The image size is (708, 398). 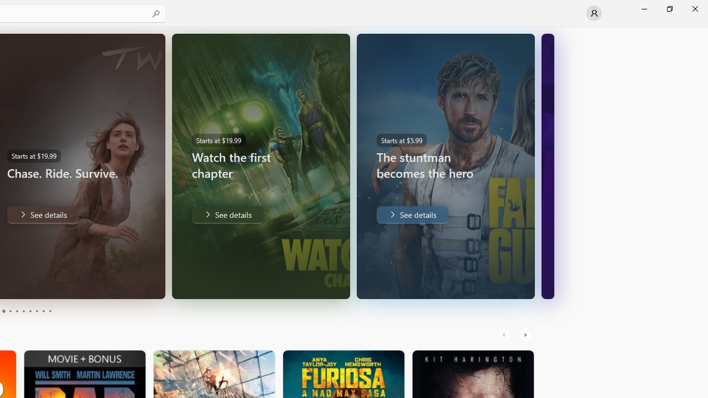 What do you see at coordinates (17, 311) in the screenshot?
I see `Page 5` at bounding box center [17, 311].